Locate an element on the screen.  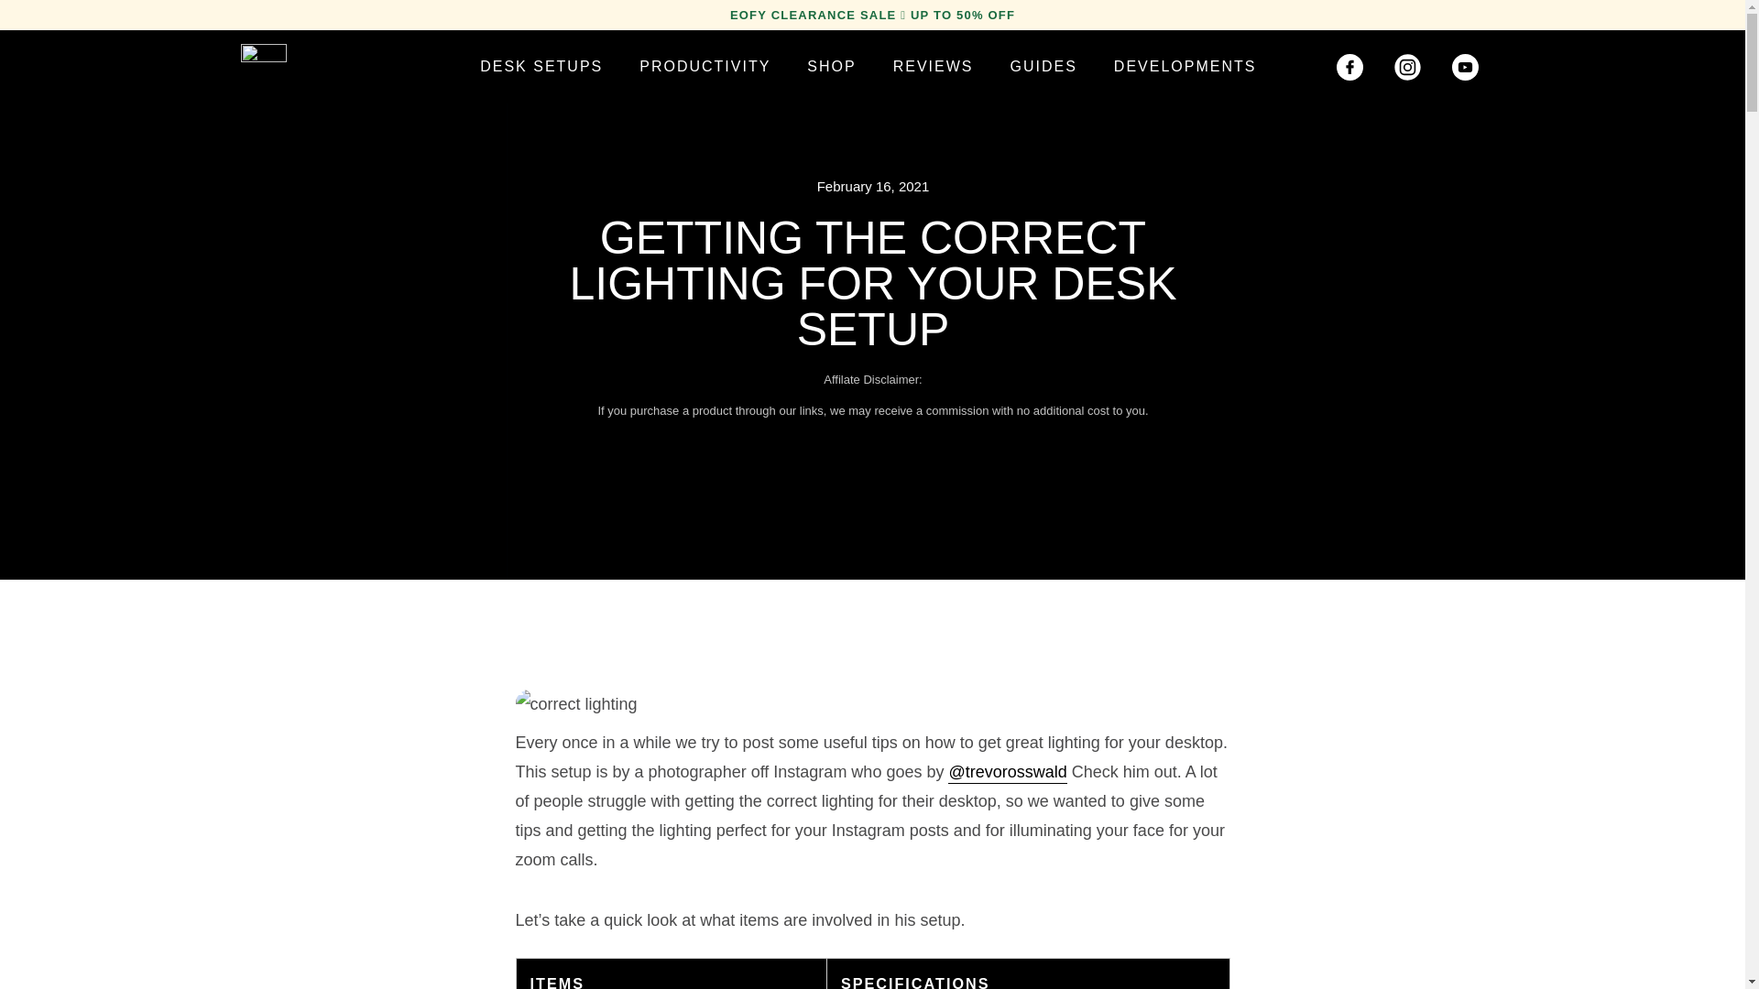
February 16, 2021 is located at coordinates (874, 187).